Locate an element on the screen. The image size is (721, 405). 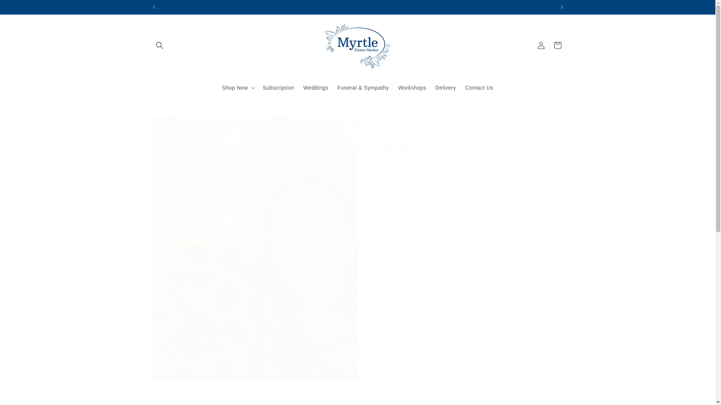
Weddings is located at coordinates (316, 87).